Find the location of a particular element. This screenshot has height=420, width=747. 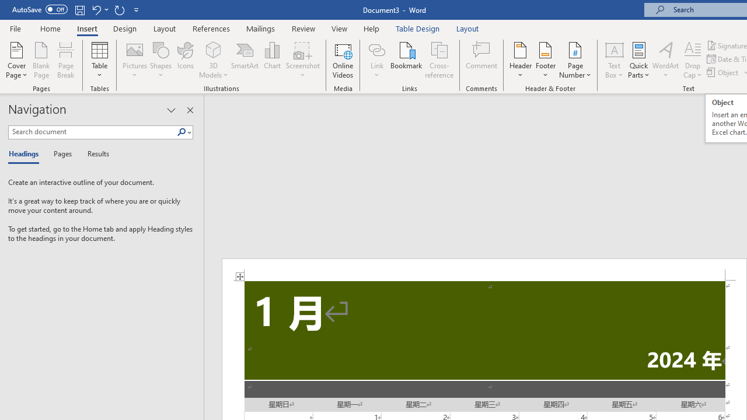

Undo Increase Indent is located at coordinates (96, 9).